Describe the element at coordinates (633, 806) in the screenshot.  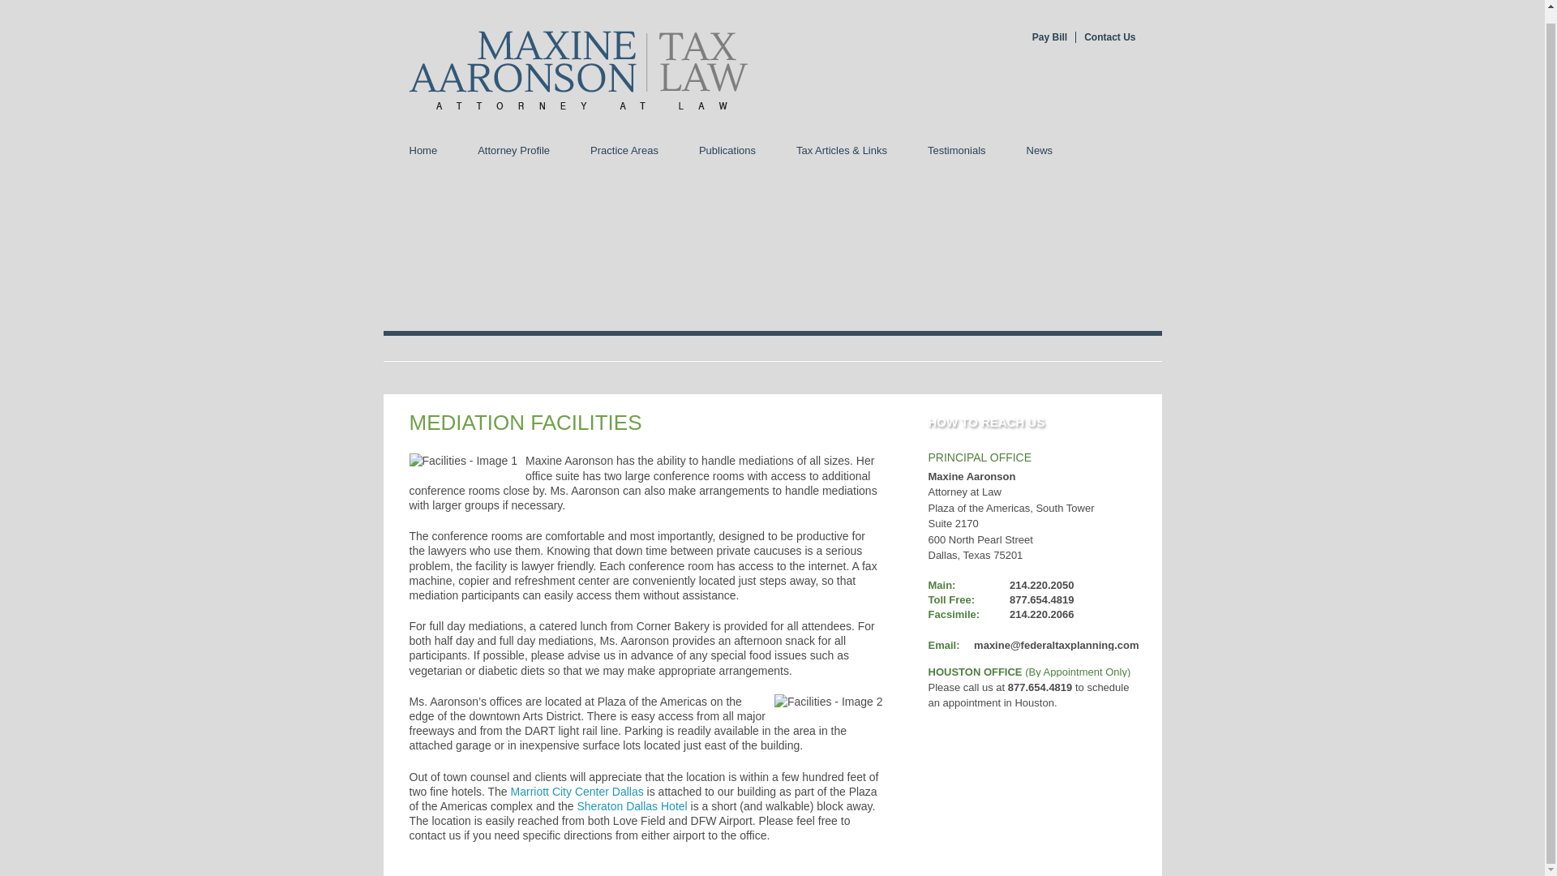
I see `Sheraton Dallas Hotel` at that location.